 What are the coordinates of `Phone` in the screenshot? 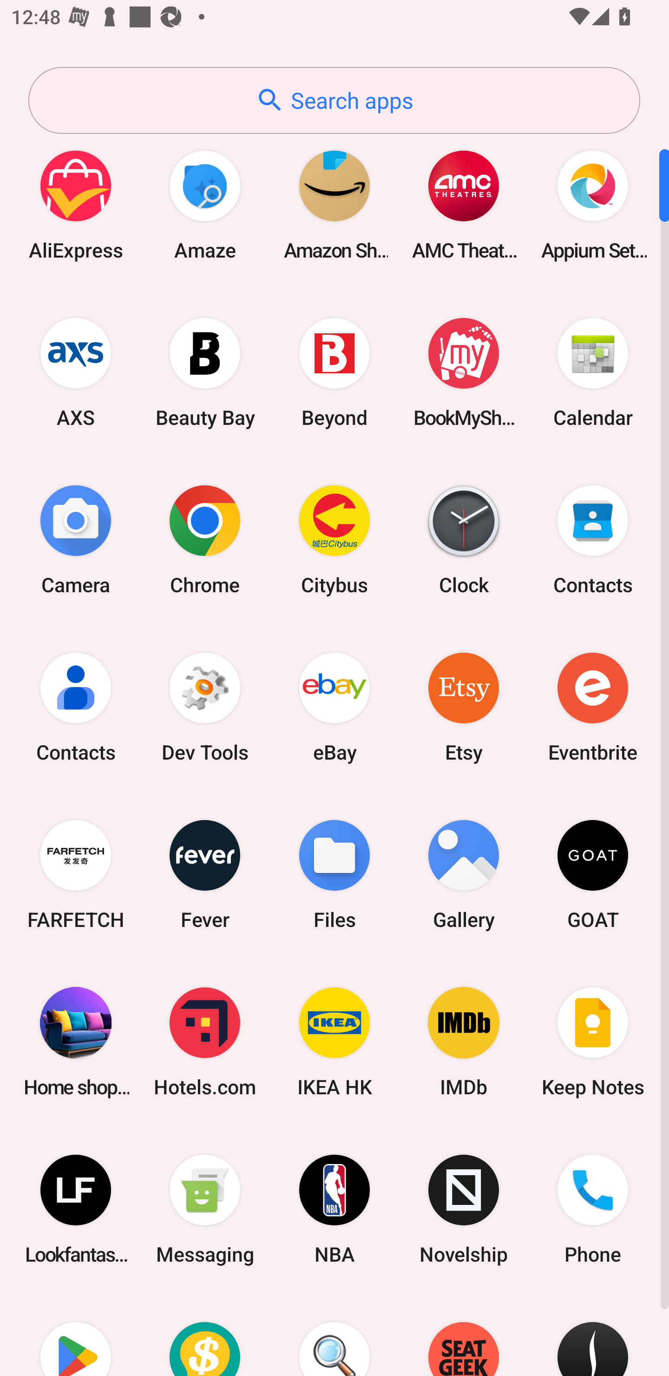 It's located at (593, 1210).